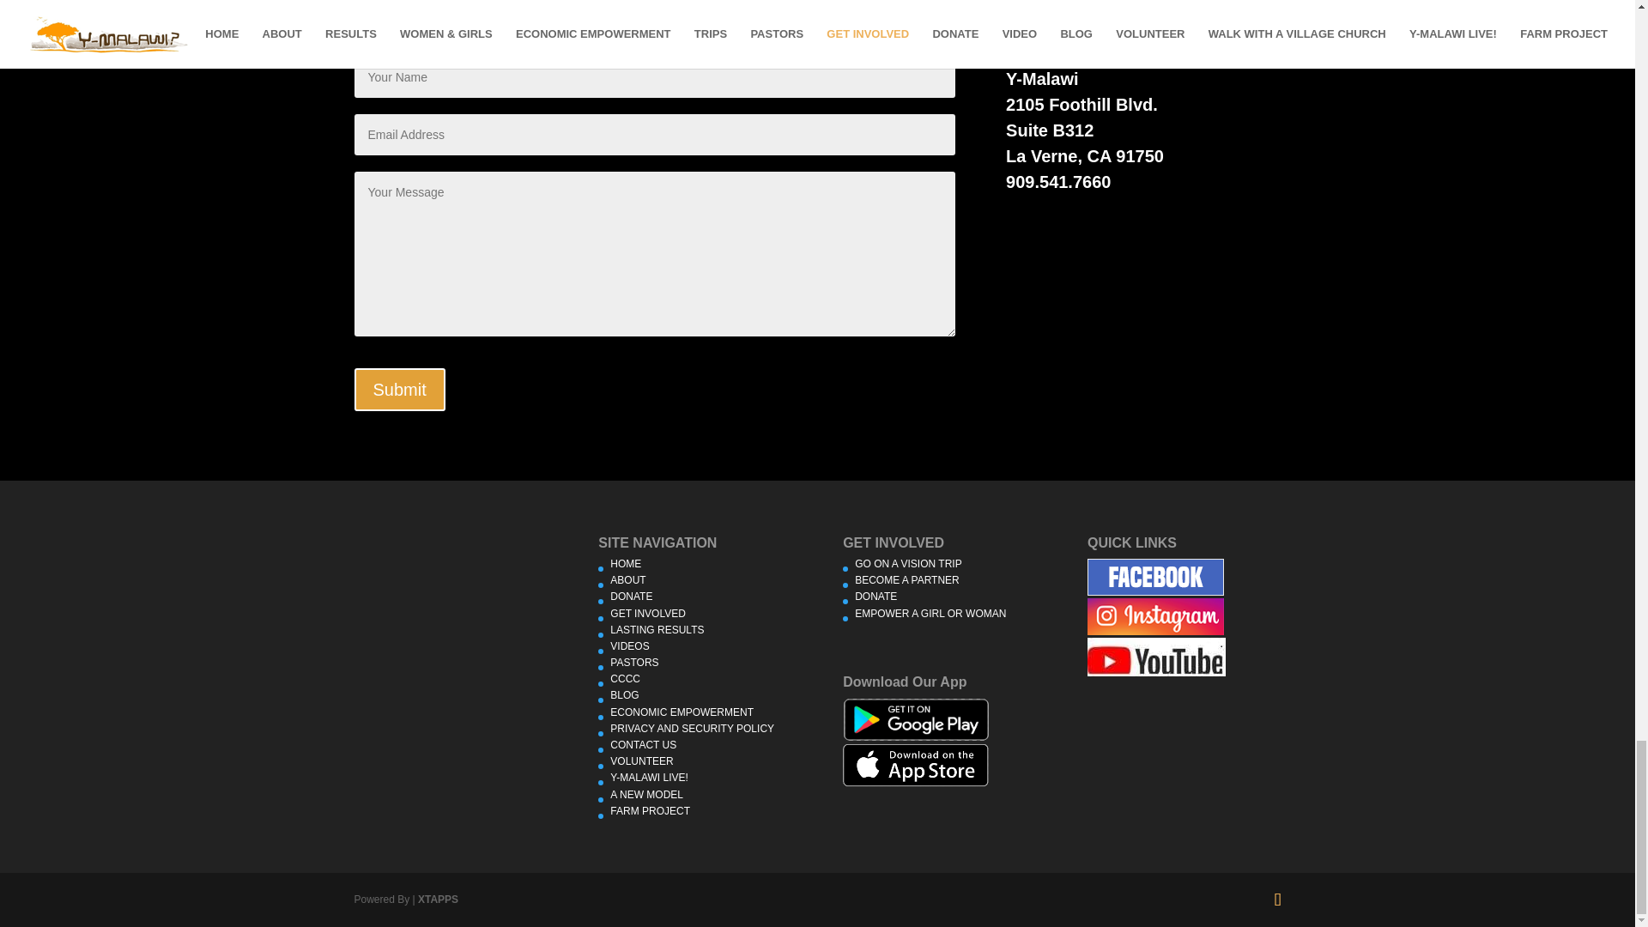  Describe the element at coordinates (1155, 616) in the screenshot. I see `advertisement` at that location.